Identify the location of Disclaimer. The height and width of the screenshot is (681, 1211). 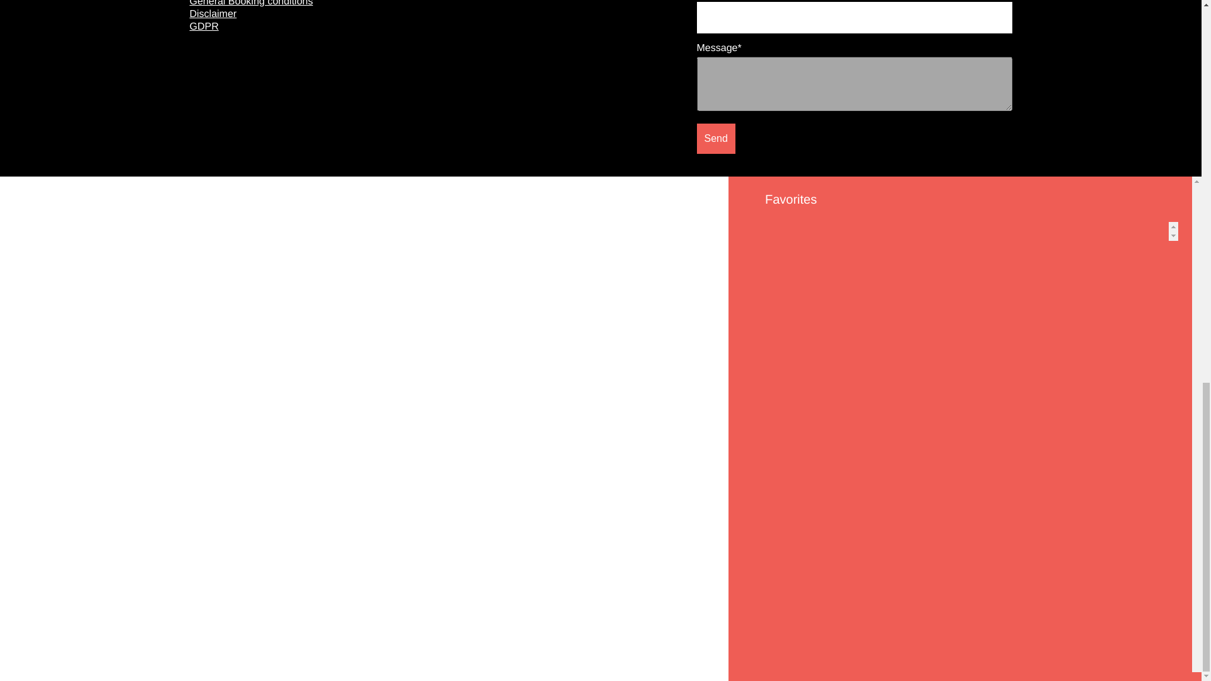
(212, 14).